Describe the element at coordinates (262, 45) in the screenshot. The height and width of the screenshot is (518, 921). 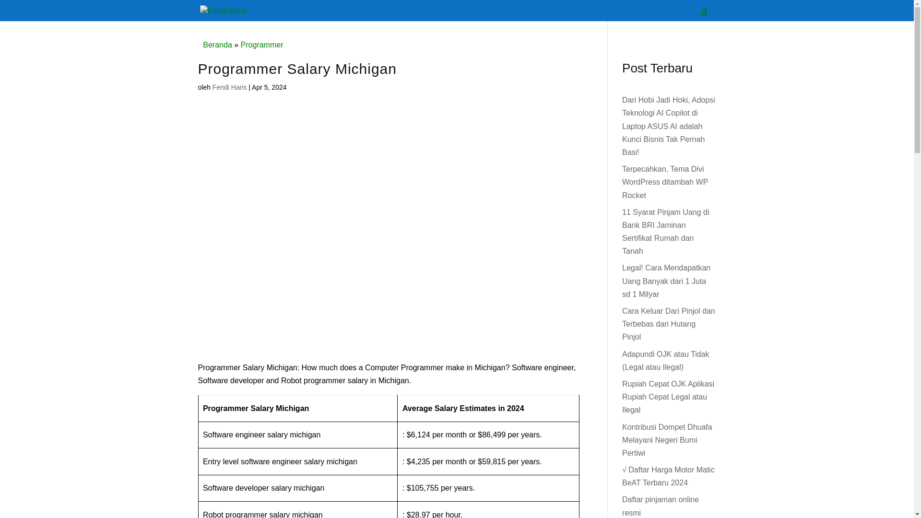
I see `Programmer` at that location.